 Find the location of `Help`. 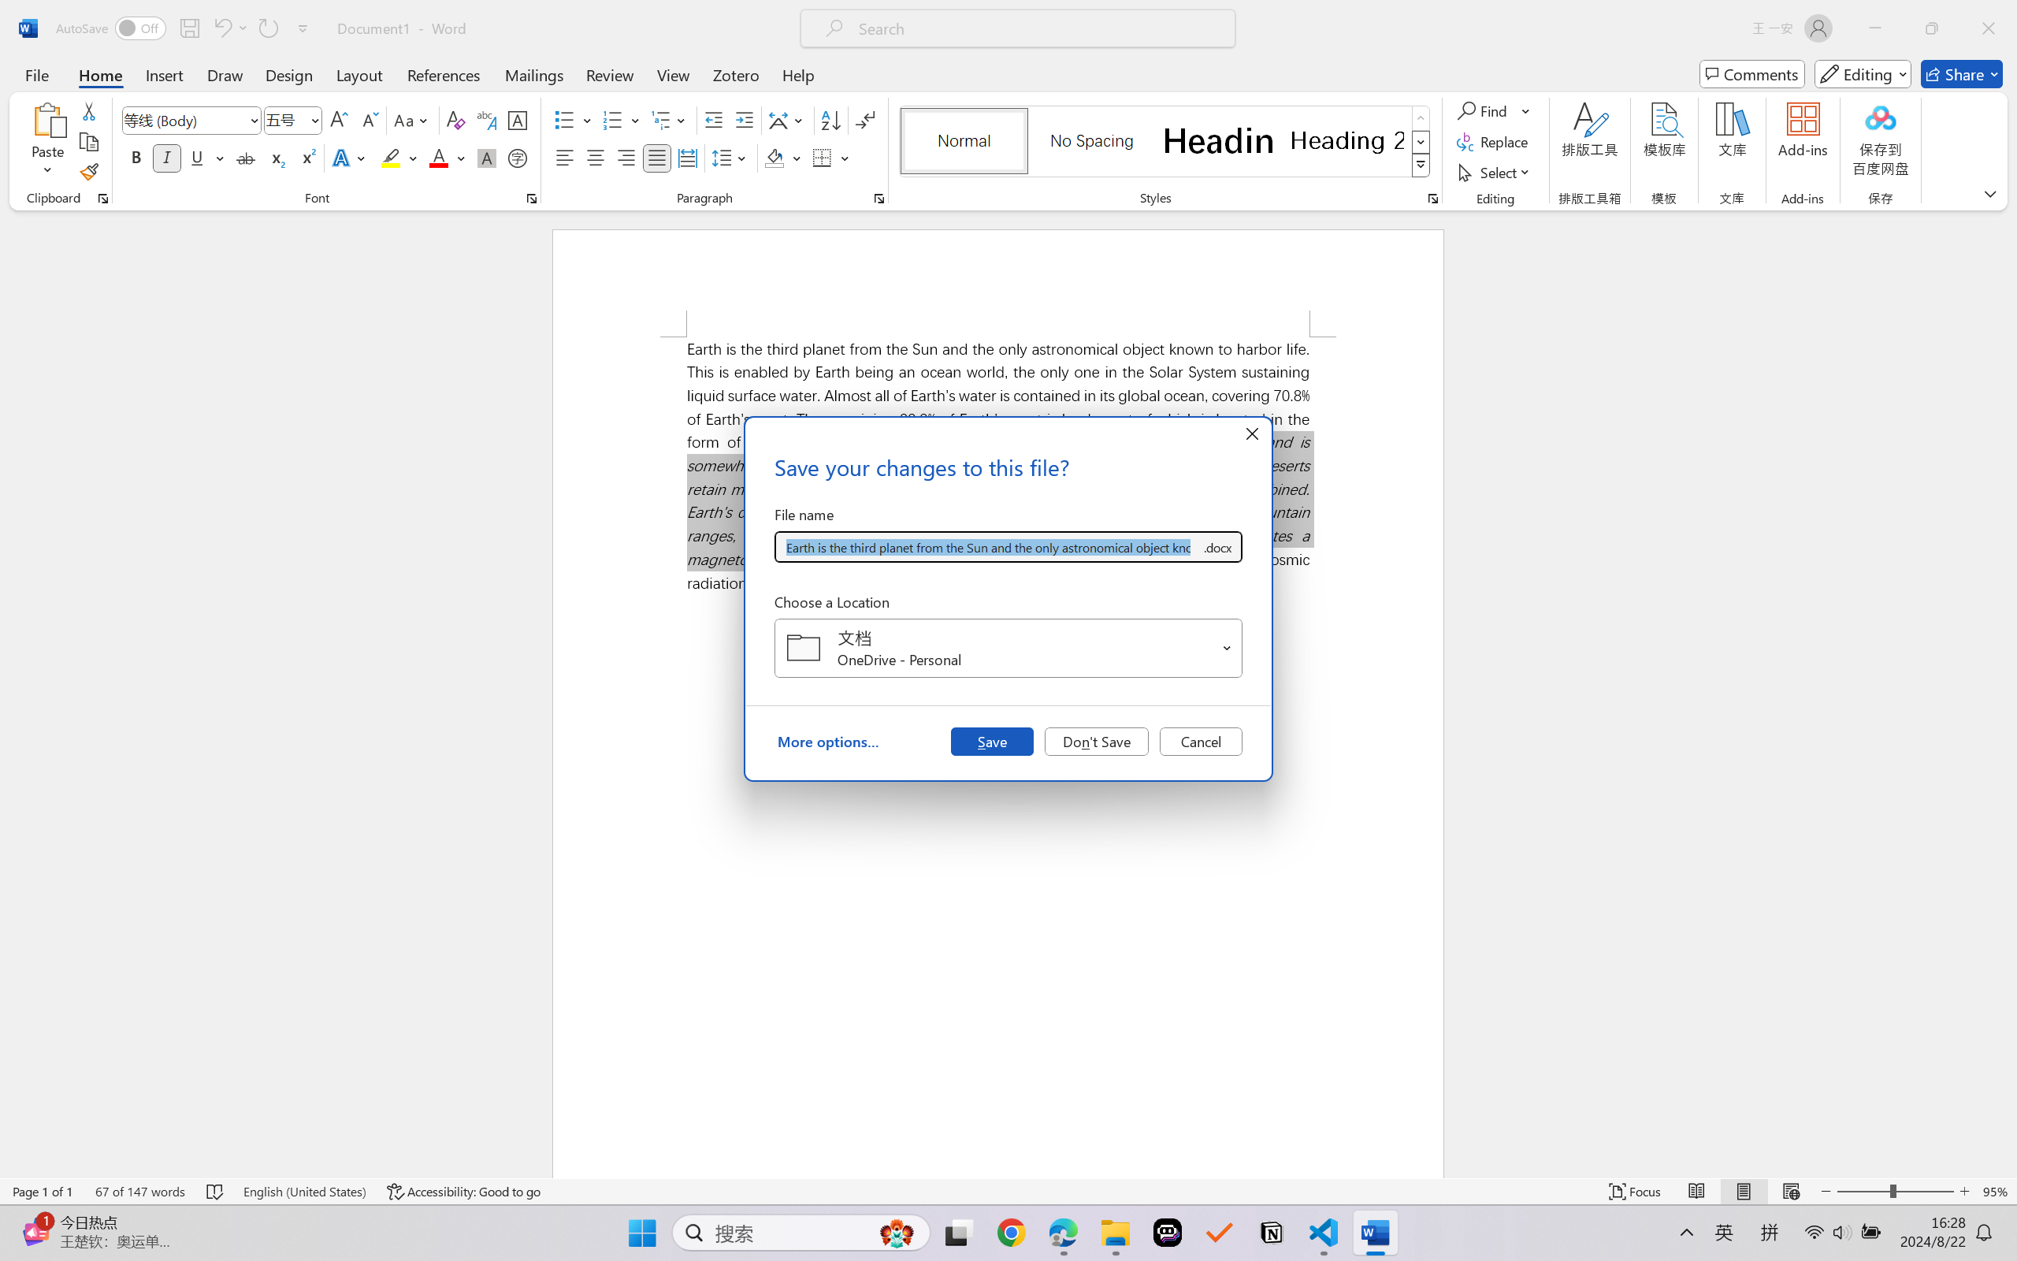

Help is located at coordinates (797, 74).